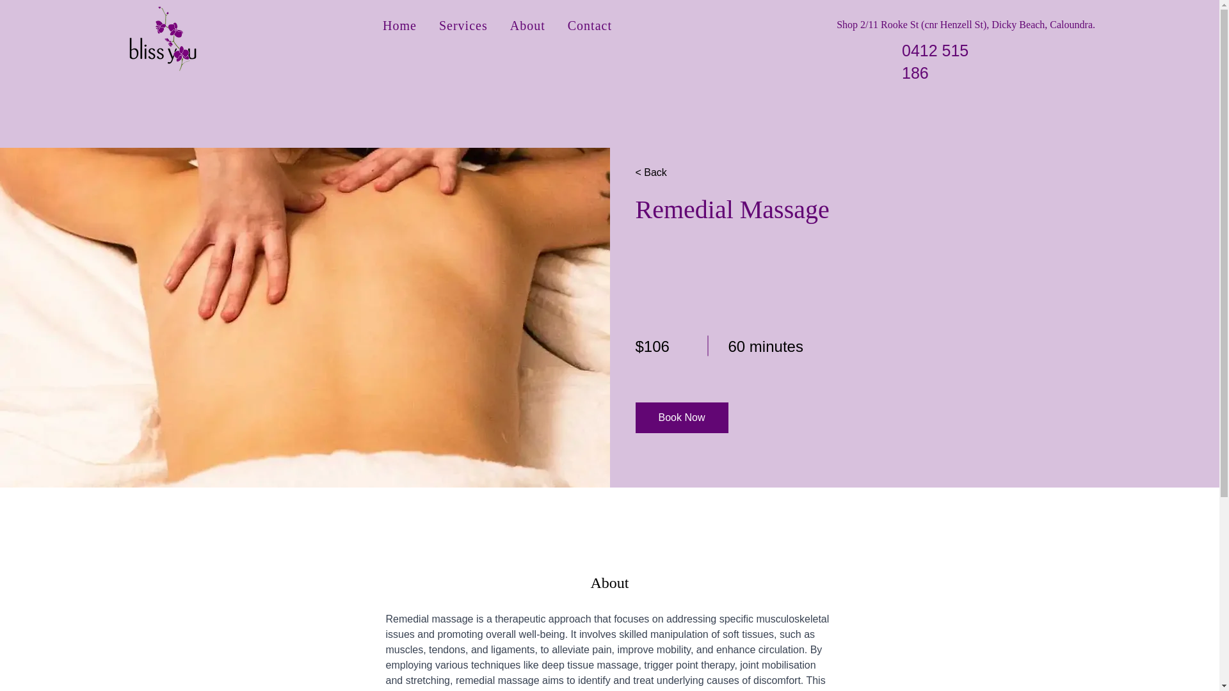 The width and height of the screenshot is (1229, 691). Describe the element at coordinates (399, 26) in the screenshot. I see `Home` at that location.